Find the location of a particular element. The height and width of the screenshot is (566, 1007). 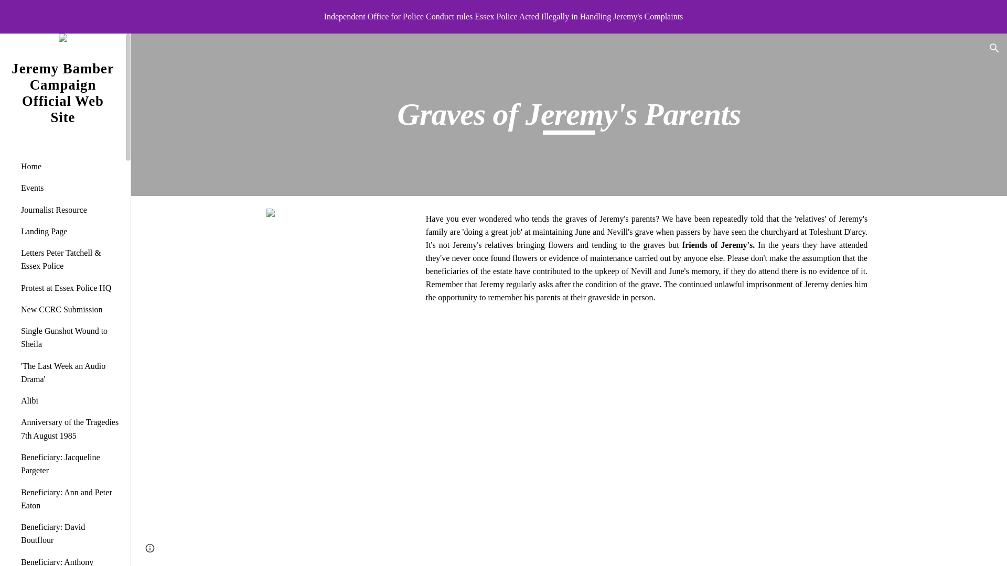

Beneficiary: Jacqueline Pargeter is located at coordinates (69, 464).